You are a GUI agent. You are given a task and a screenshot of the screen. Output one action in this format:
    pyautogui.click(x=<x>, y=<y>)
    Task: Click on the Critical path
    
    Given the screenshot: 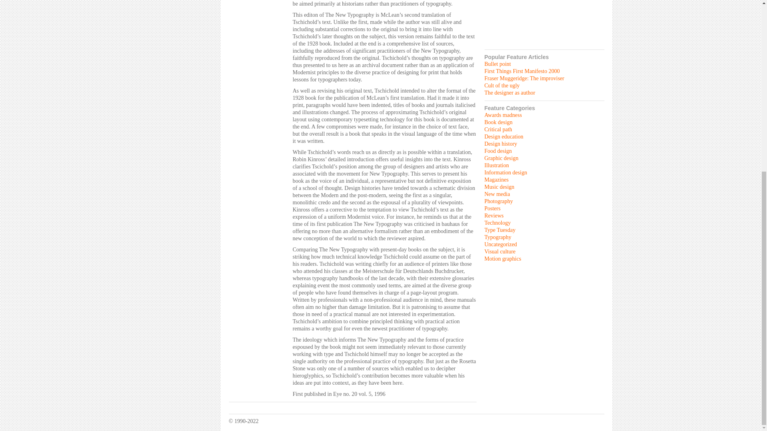 What is the action you would take?
    pyautogui.click(x=498, y=129)
    